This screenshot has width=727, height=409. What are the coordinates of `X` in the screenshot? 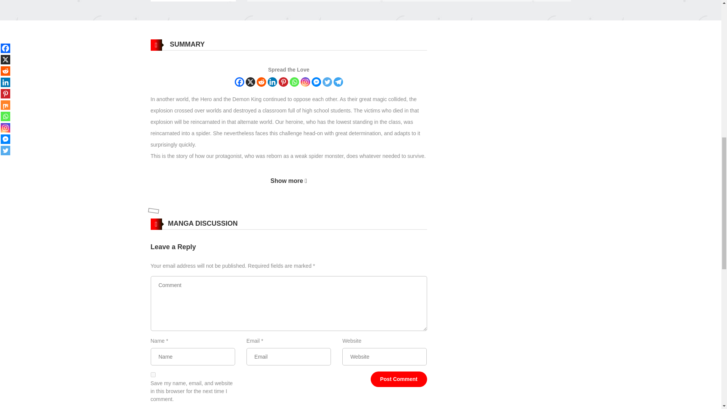 It's located at (250, 82).